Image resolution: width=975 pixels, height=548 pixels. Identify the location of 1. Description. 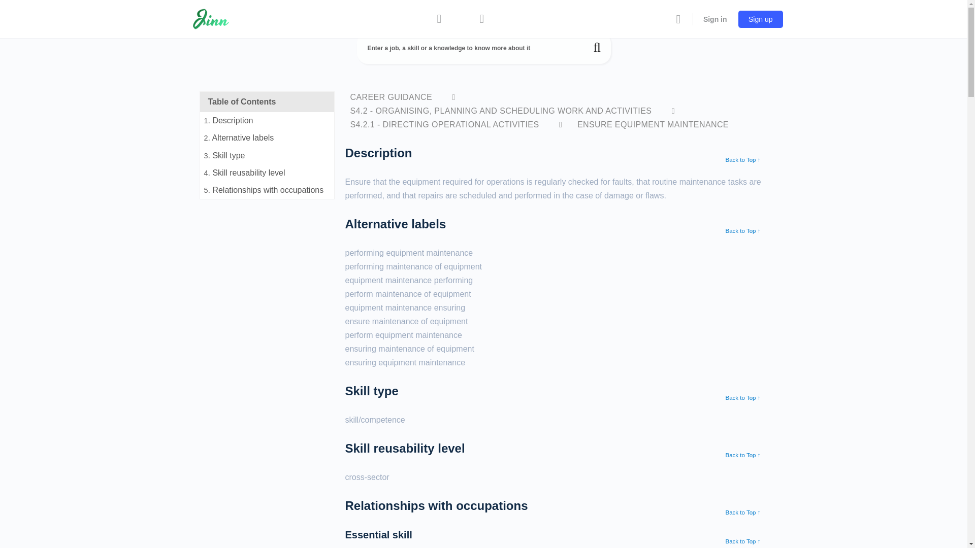
(267, 121).